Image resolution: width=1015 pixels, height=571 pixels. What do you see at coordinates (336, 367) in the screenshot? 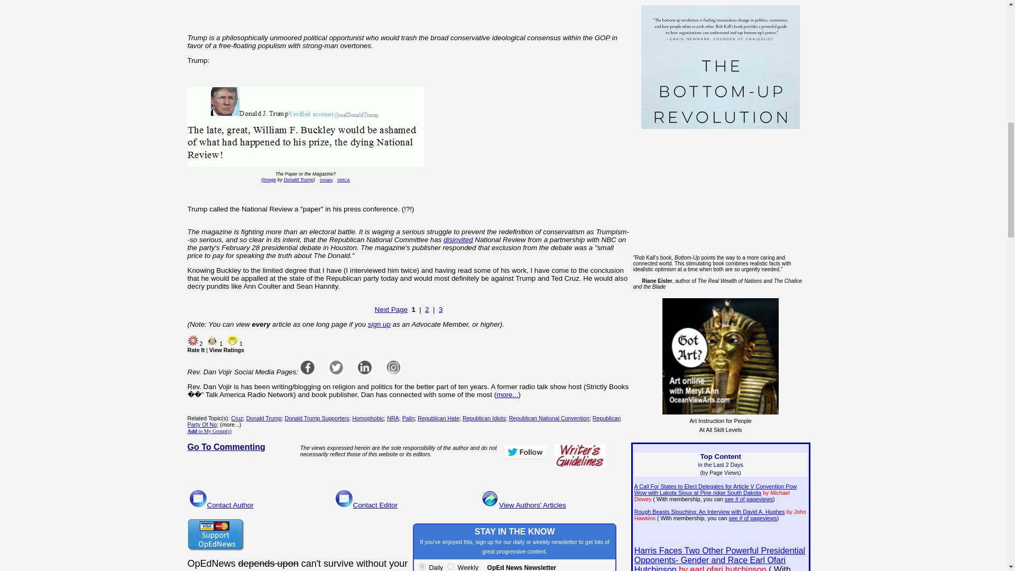
I see `Twitter page url on login Profile not filled in` at bounding box center [336, 367].